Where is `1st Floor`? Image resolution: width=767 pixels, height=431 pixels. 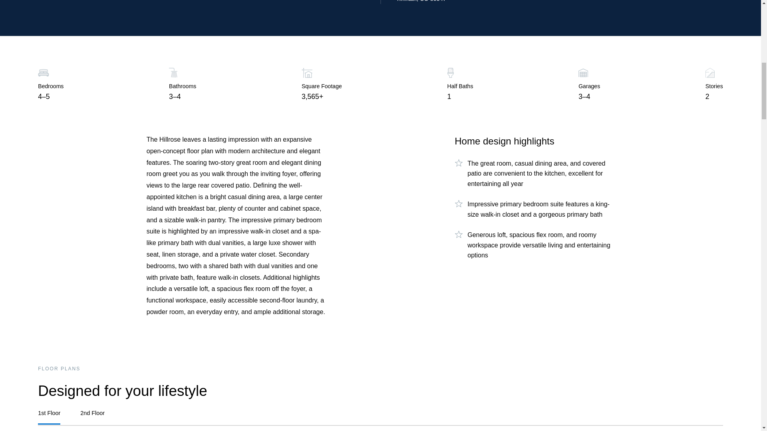
1st Floor is located at coordinates (49, 417).